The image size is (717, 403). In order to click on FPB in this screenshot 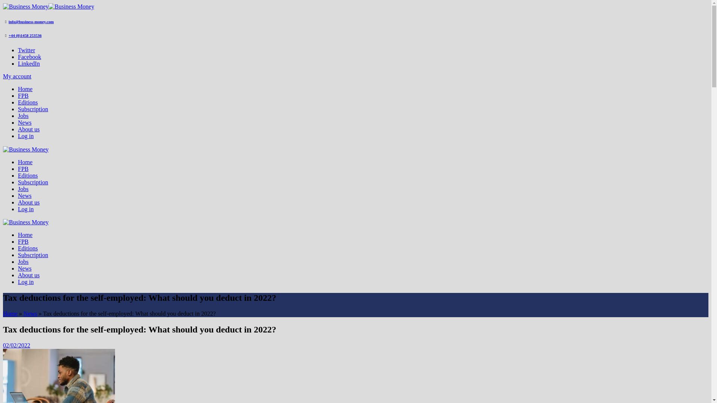, I will do `click(23, 241)`.